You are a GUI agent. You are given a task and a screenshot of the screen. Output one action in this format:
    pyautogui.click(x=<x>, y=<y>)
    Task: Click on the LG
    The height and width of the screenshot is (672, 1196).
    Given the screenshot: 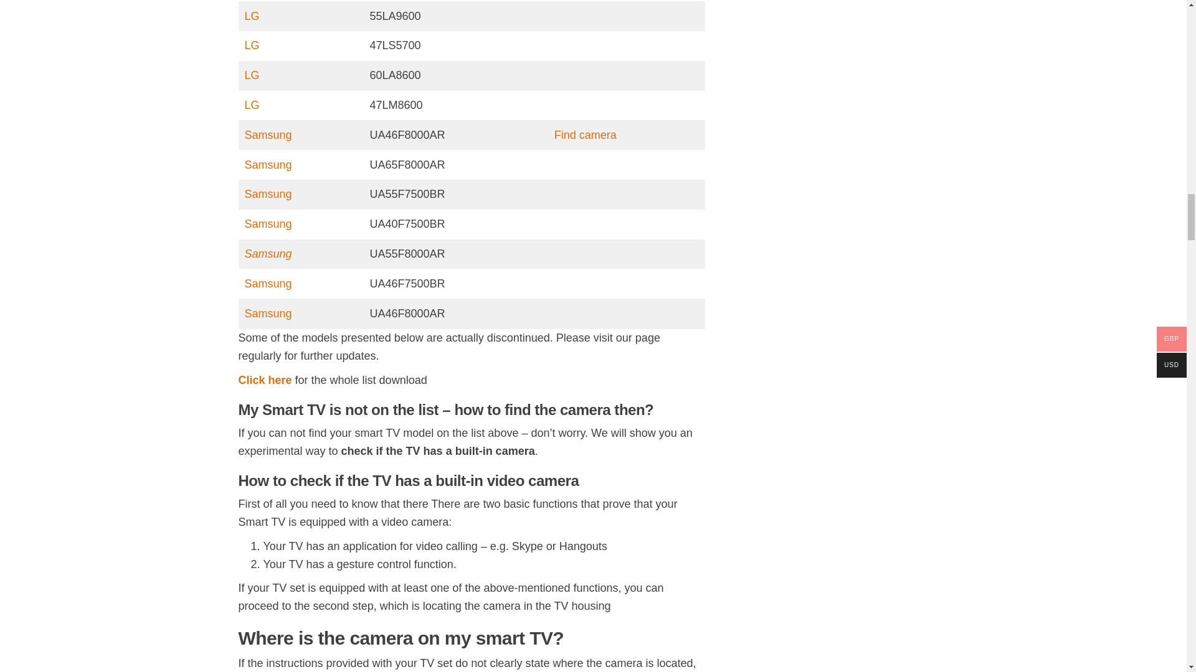 What is the action you would take?
    pyautogui.click(x=252, y=75)
    